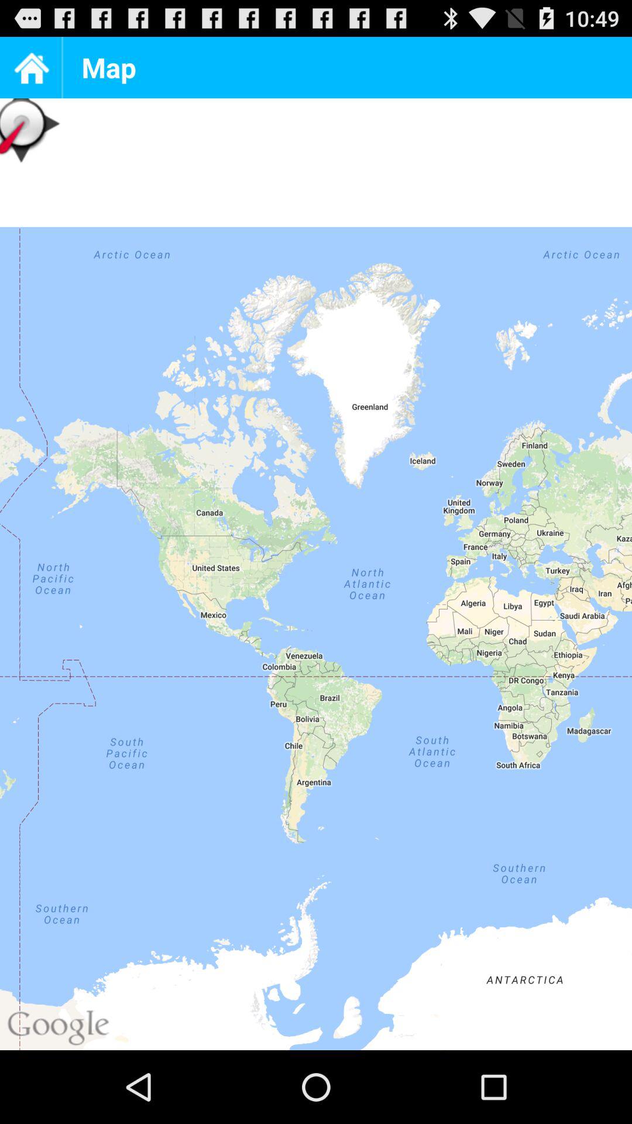  What do you see at coordinates (30, 68) in the screenshot?
I see `go to the home page` at bounding box center [30, 68].